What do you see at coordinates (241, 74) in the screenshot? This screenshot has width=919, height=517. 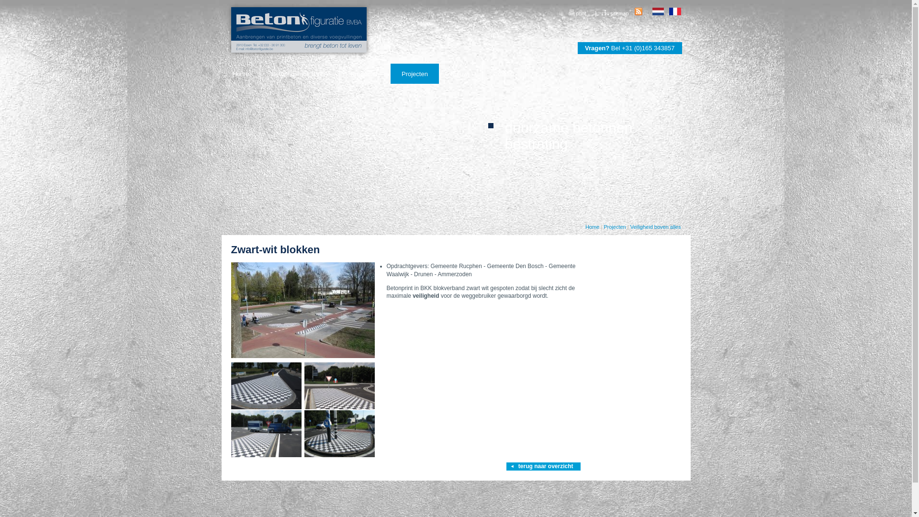 I see `Home` at bounding box center [241, 74].